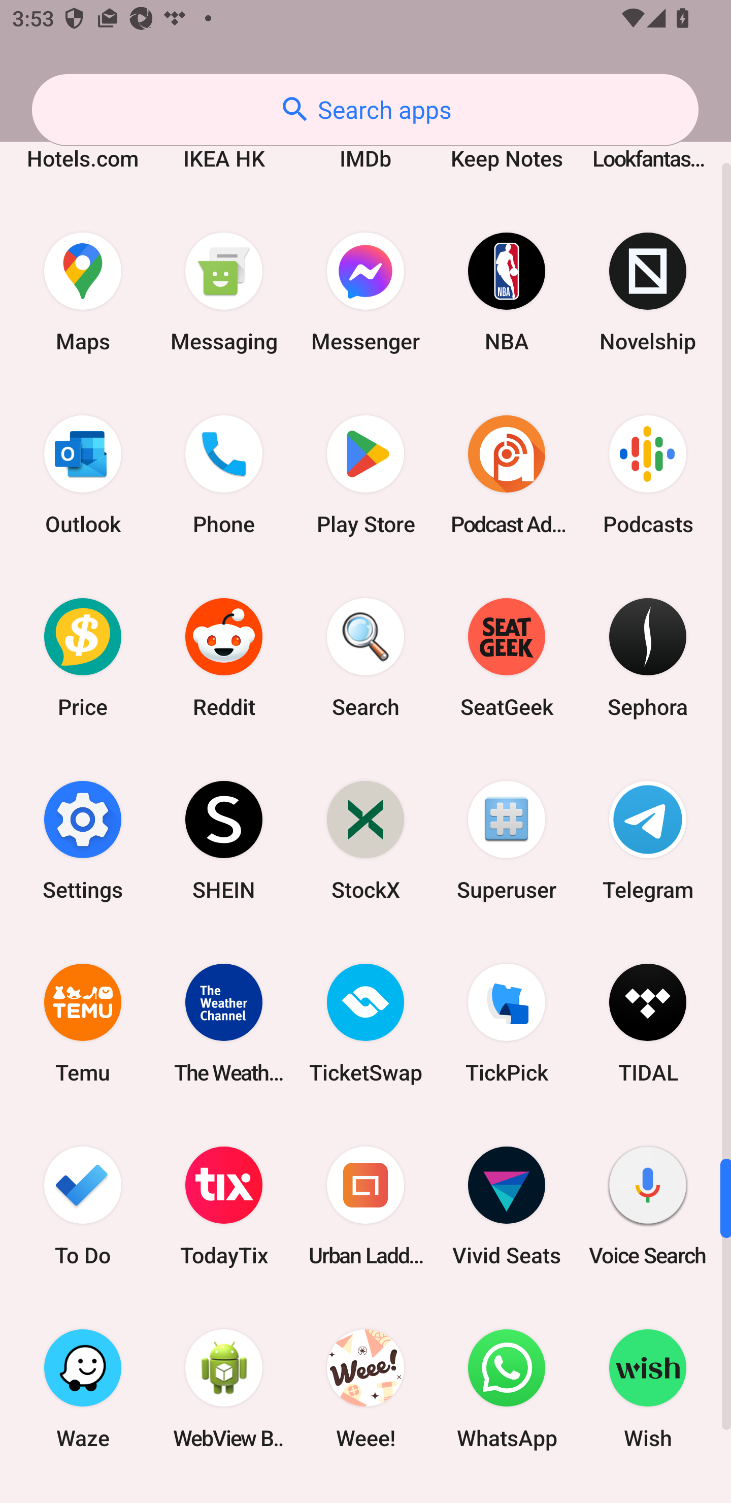  Describe the element at coordinates (83, 1206) in the screenshot. I see `To Do` at that location.